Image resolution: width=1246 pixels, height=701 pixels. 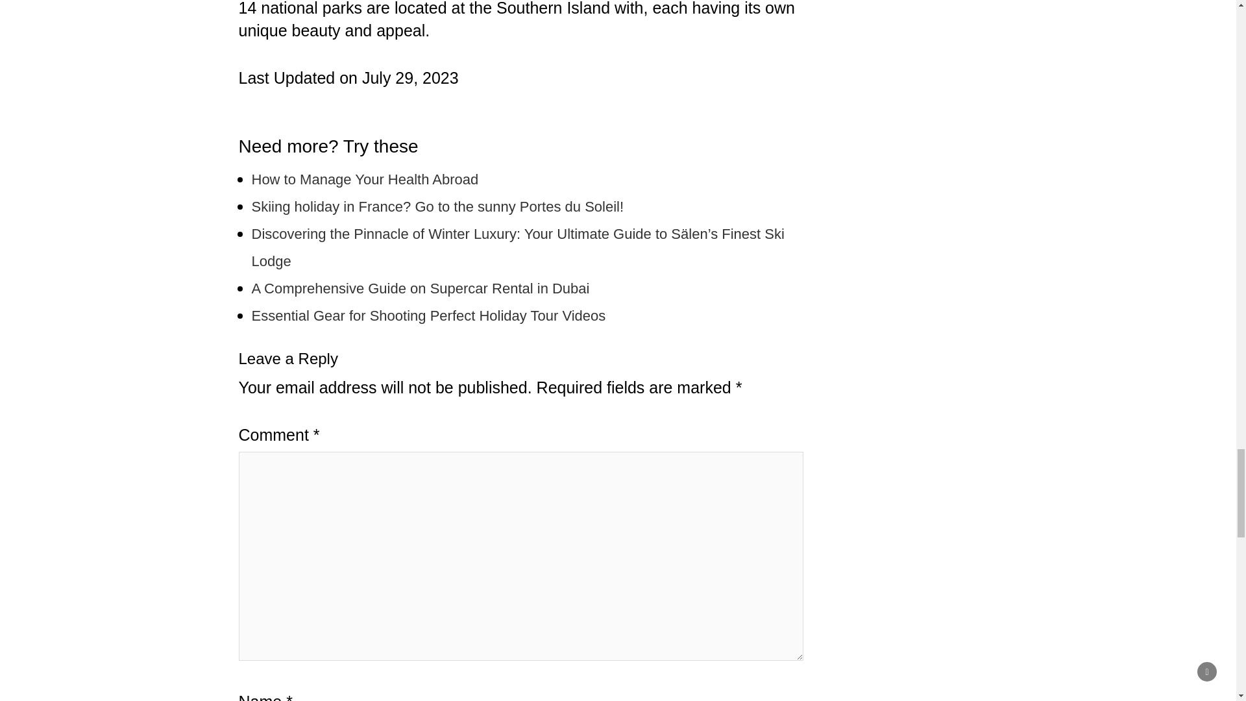 What do you see at coordinates (437, 206) in the screenshot?
I see `Skiing holiday in France? Go to the sunny Portes du Soleil!` at bounding box center [437, 206].